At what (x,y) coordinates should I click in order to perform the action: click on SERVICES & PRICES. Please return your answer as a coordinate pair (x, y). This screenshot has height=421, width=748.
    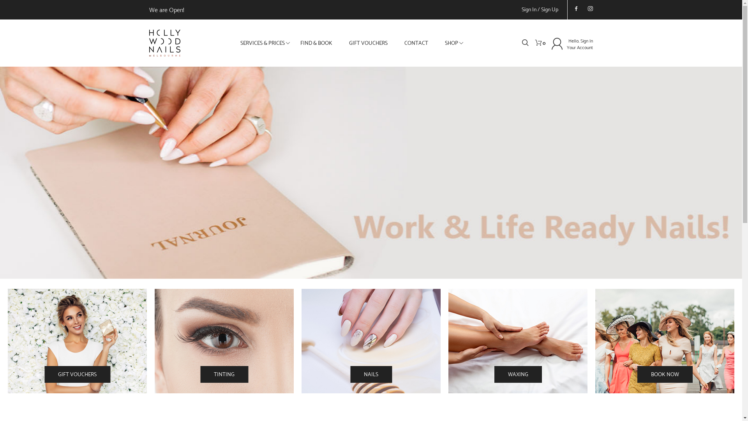
    Looking at the image, I should click on (263, 43).